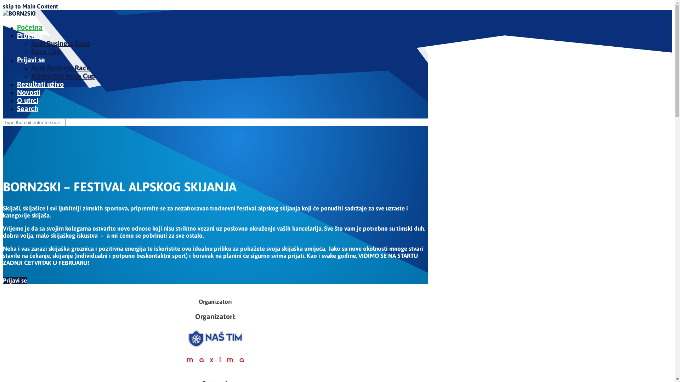 The height and width of the screenshot is (382, 680). What do you see at coordinates (28, 108) in the screenshot?
I see `Search` at bounding box center [28, 108].